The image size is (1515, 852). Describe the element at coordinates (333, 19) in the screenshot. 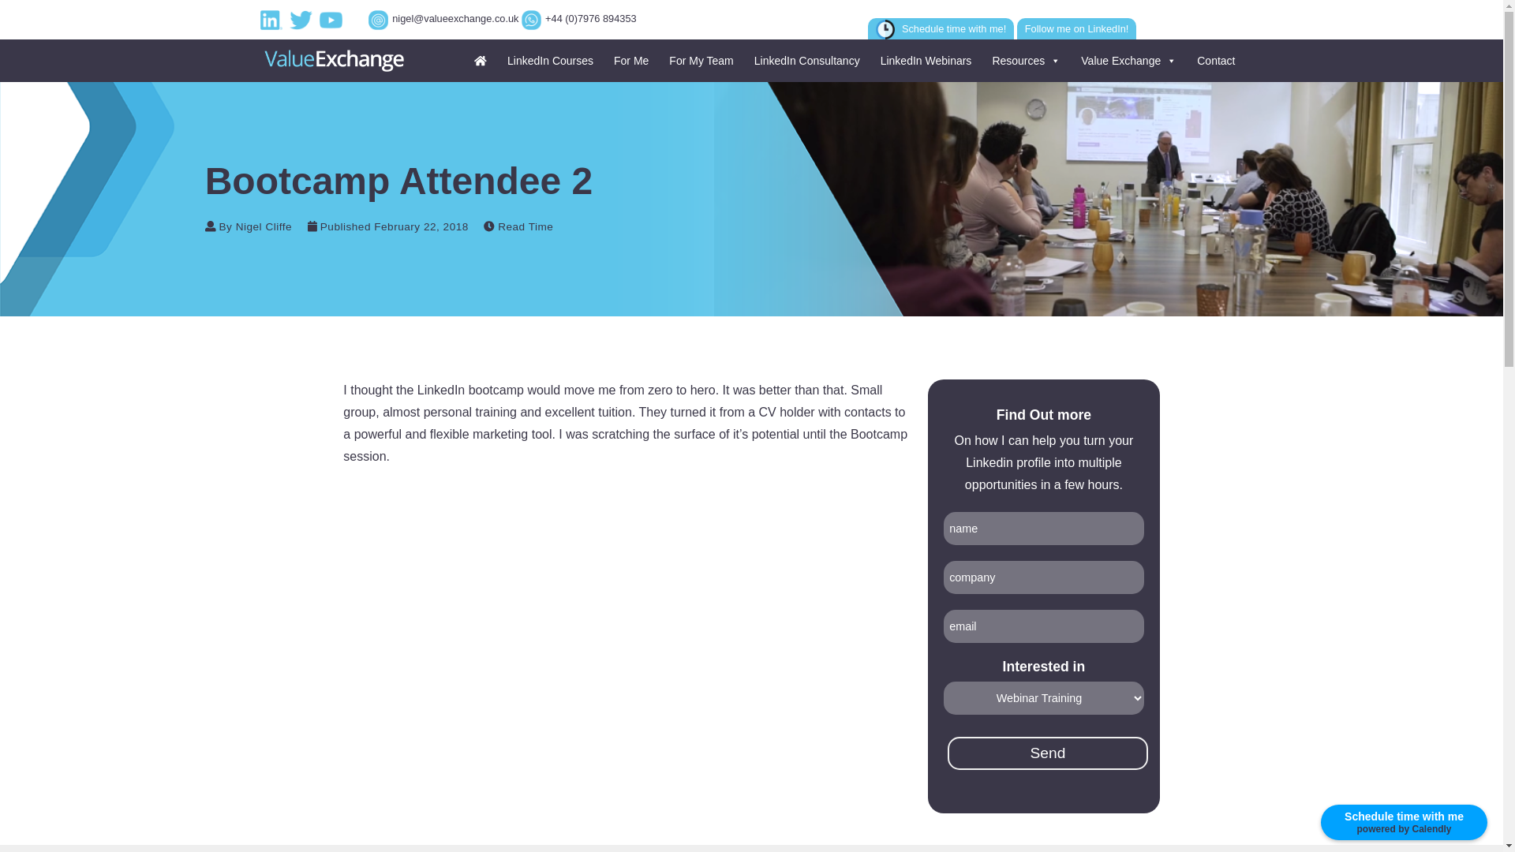

I see `YouTube` at that location.